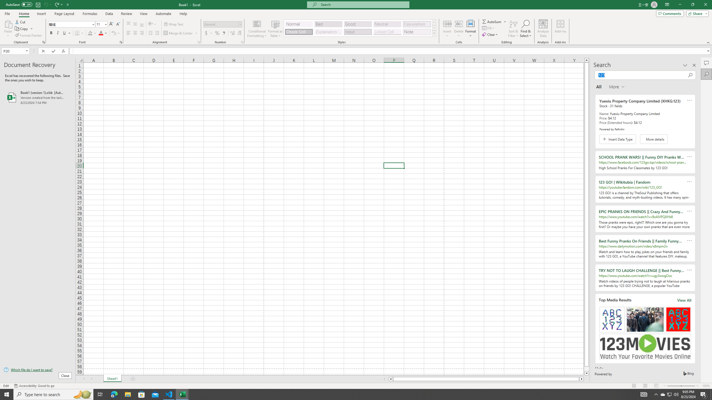 This screenshot has height=400, width=712. I want to click on Search, so click(706, 74).